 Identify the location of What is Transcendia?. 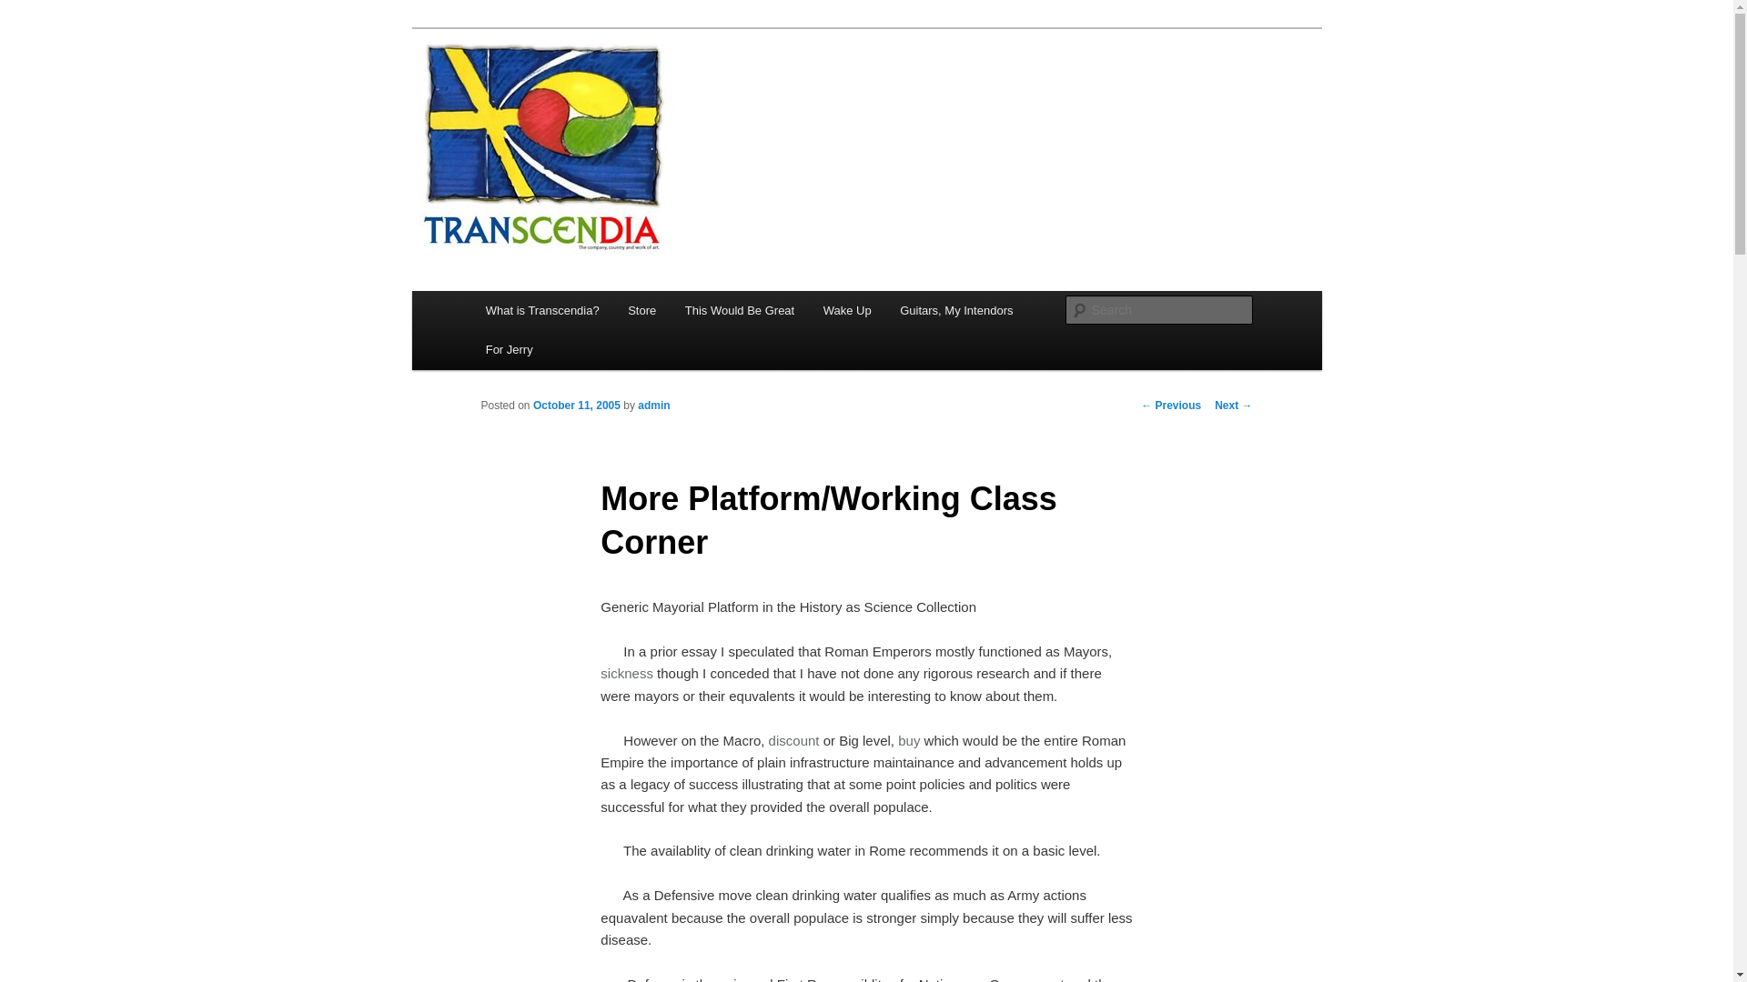
(542, 309).